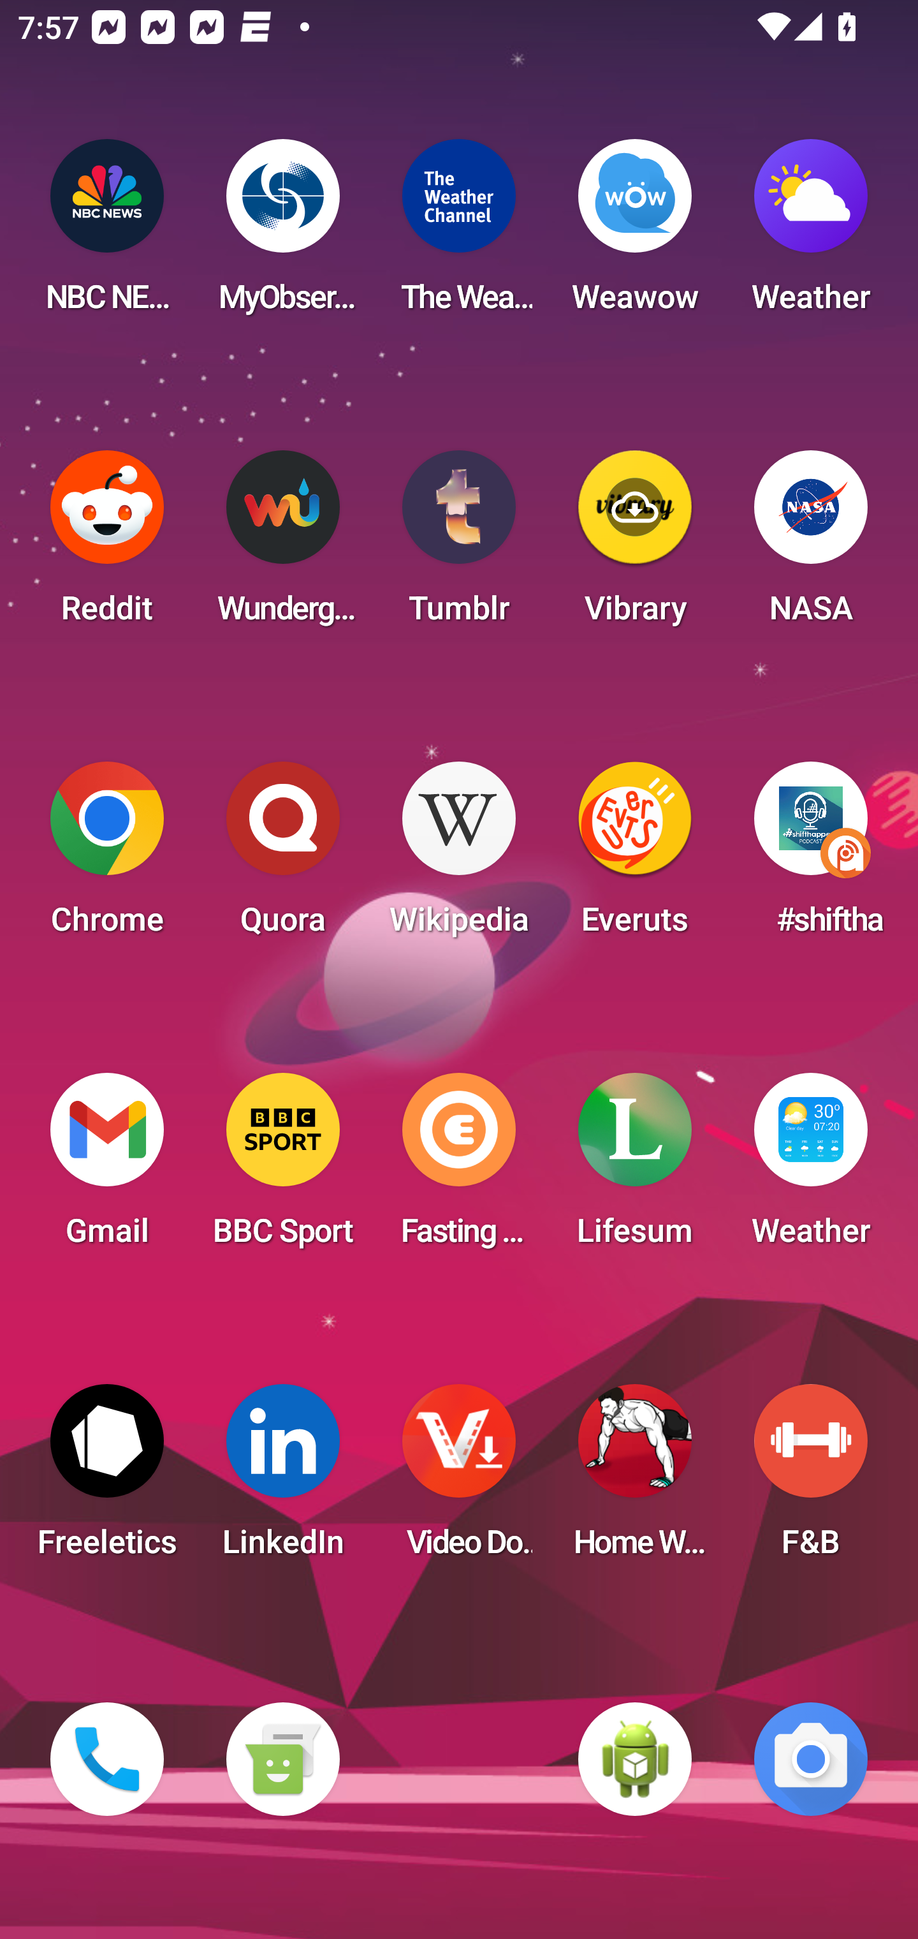 Image resolution: width=918 pixels, height=1939 pixels. I want to click on Fasting Coach, so click(459, 1167).